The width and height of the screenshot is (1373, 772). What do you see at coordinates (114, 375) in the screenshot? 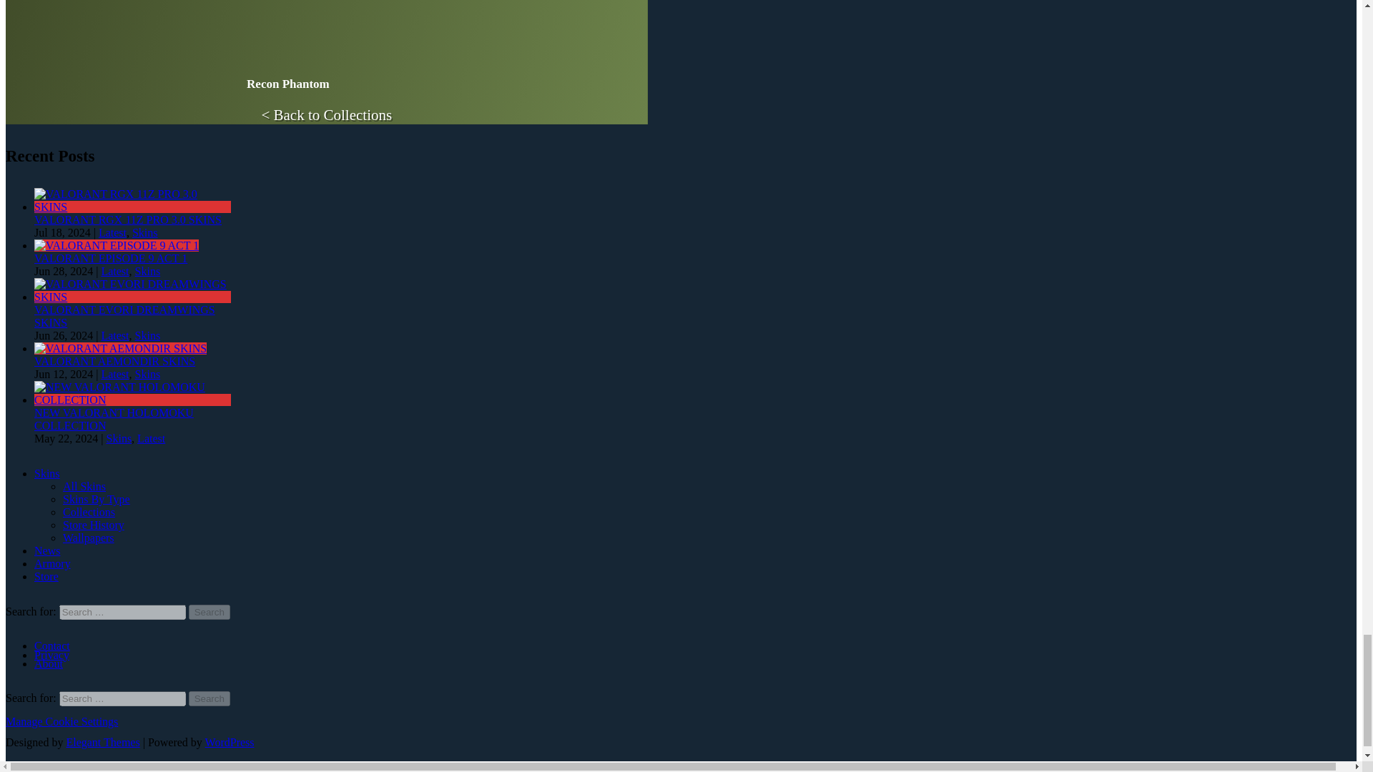
I see `Latest` at bounding box center [114, 375].